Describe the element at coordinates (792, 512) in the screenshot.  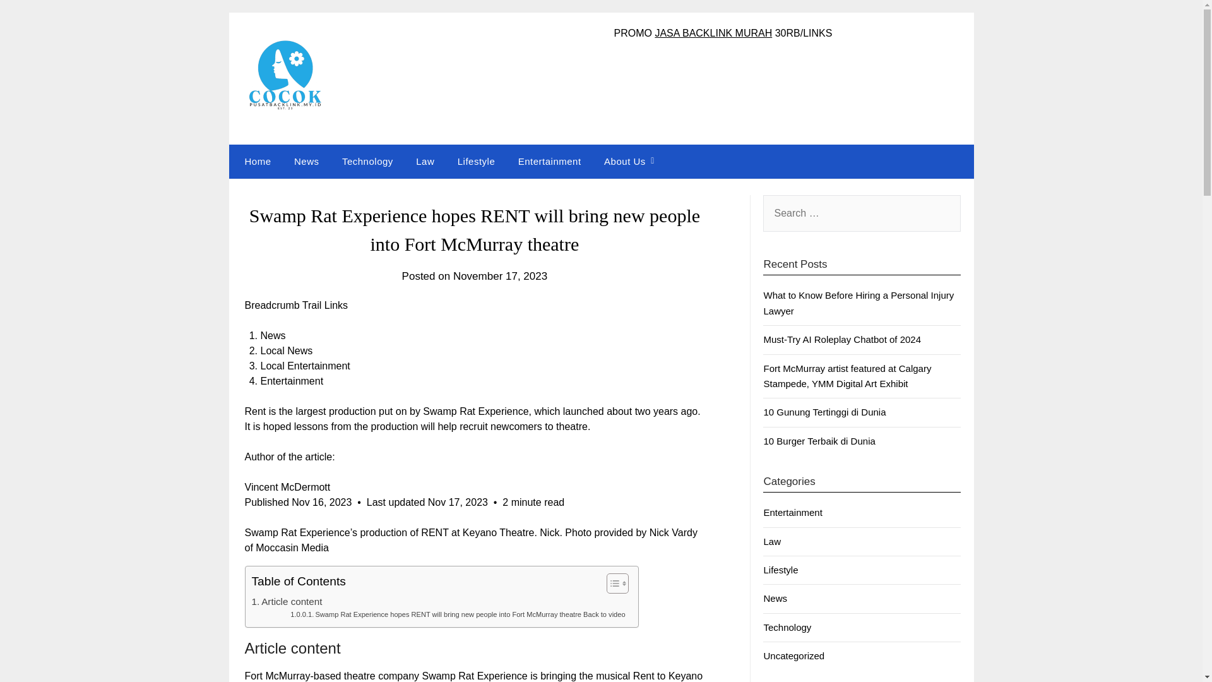
I see `Entertainment` at that location.